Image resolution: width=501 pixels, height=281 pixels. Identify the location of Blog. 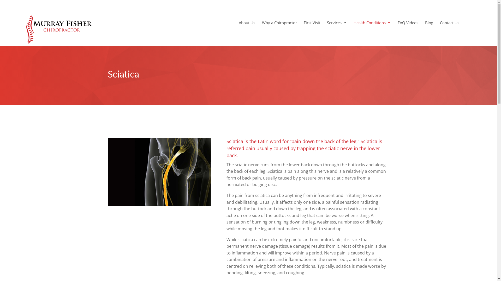
(429, 27).